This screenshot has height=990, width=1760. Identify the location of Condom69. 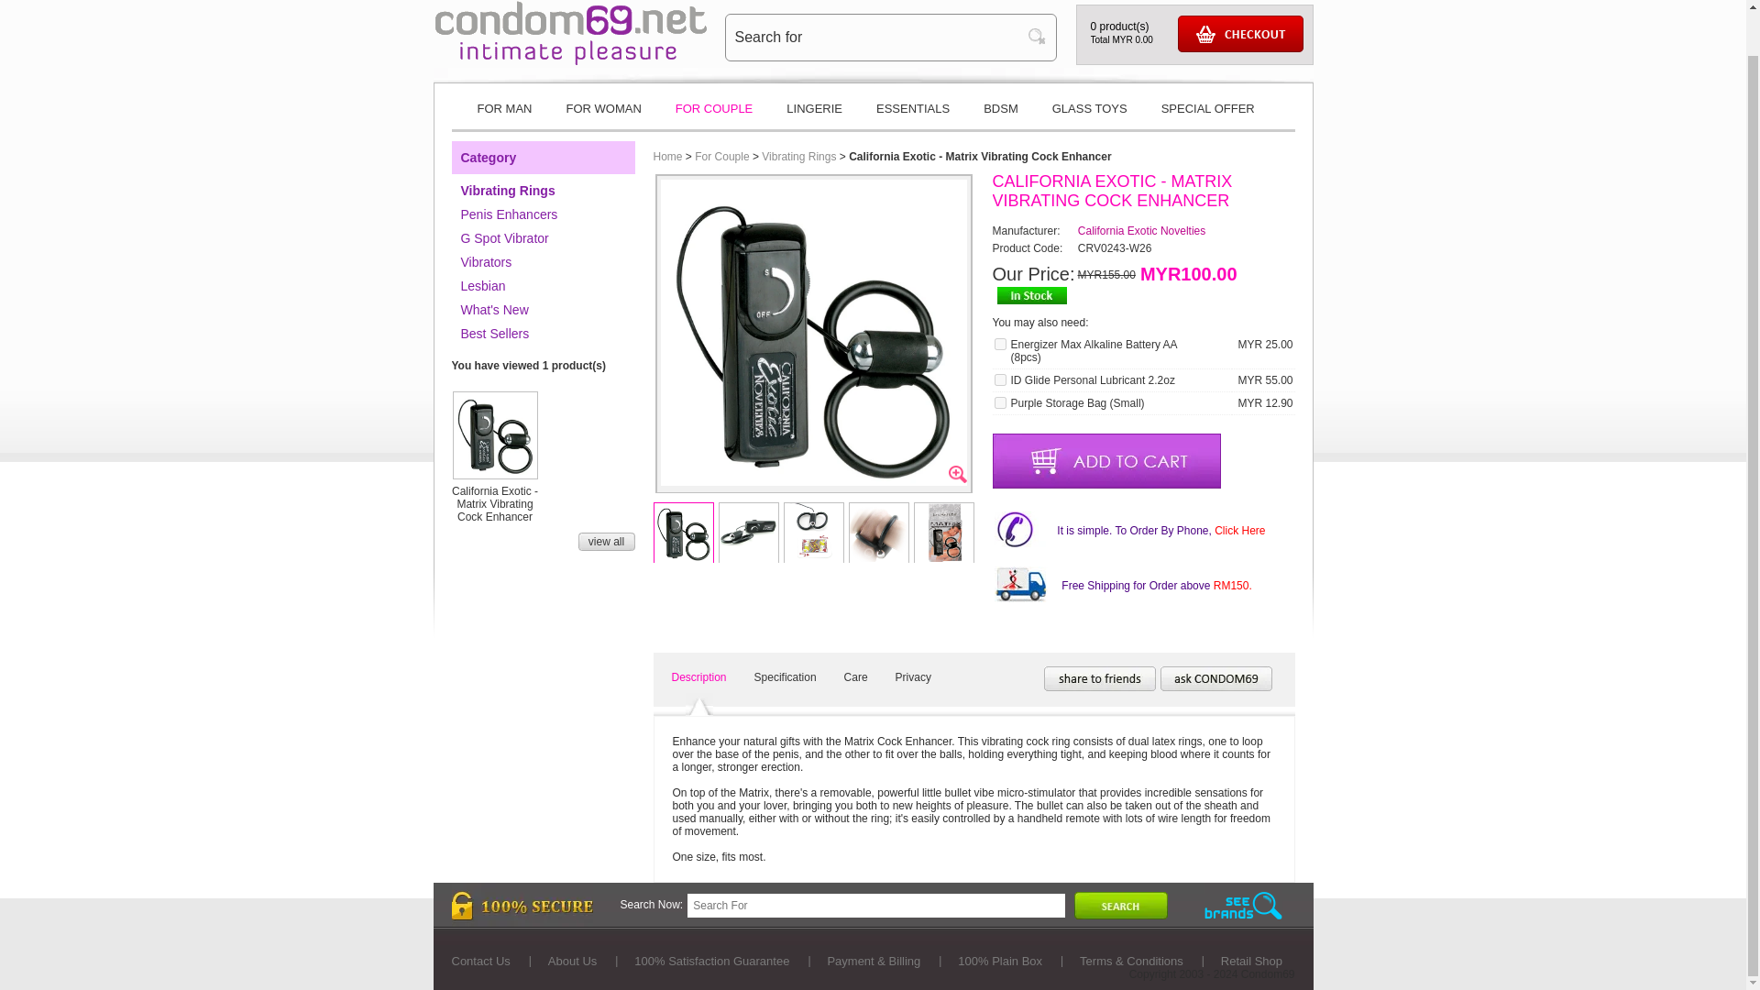
(570, 61).